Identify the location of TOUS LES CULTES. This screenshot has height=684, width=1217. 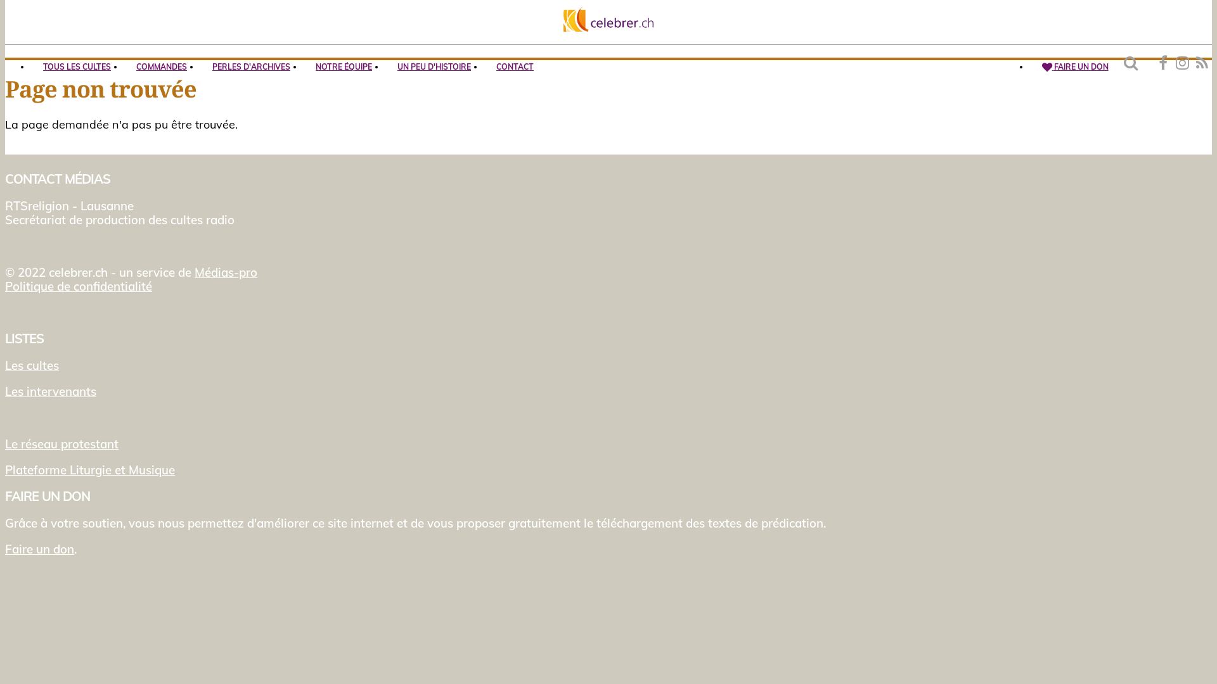
(77, 67).